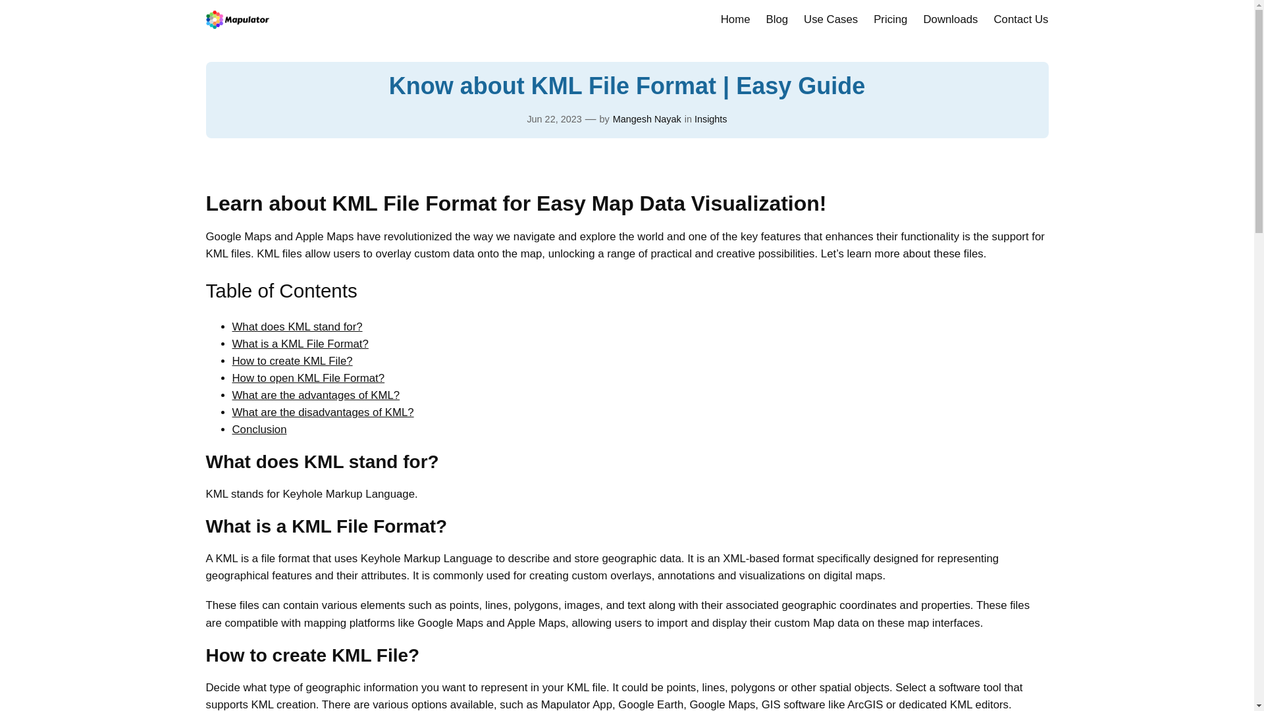  Describe the element at coordinates (1020, 20) in the screenshot. I see `Contact Us` at that location.